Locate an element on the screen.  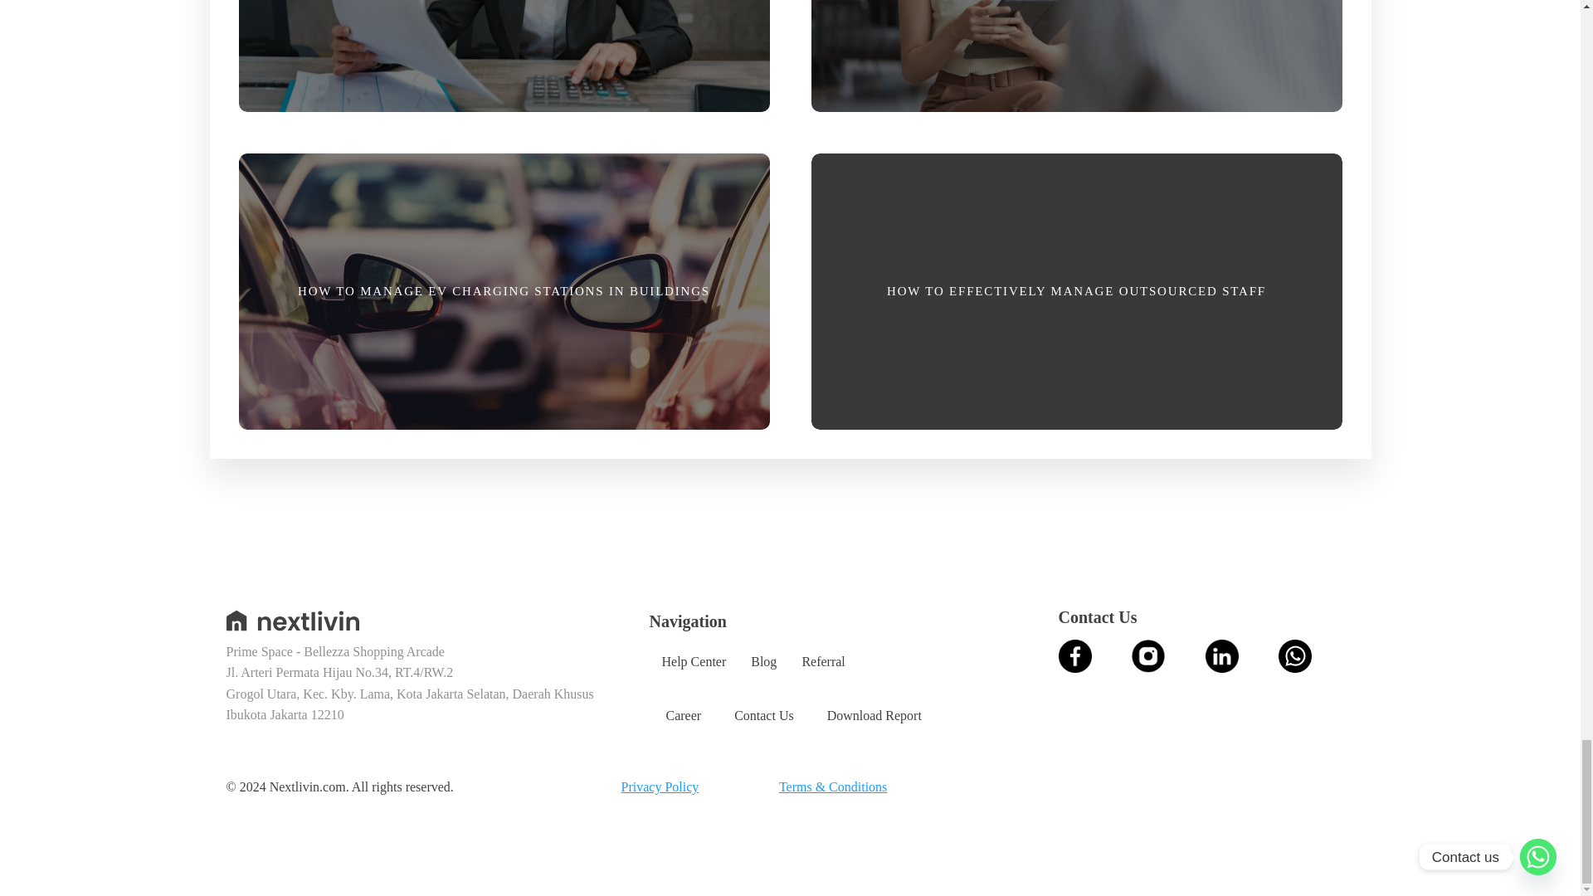
Privacy Policy is located at coordinates (660, 787).